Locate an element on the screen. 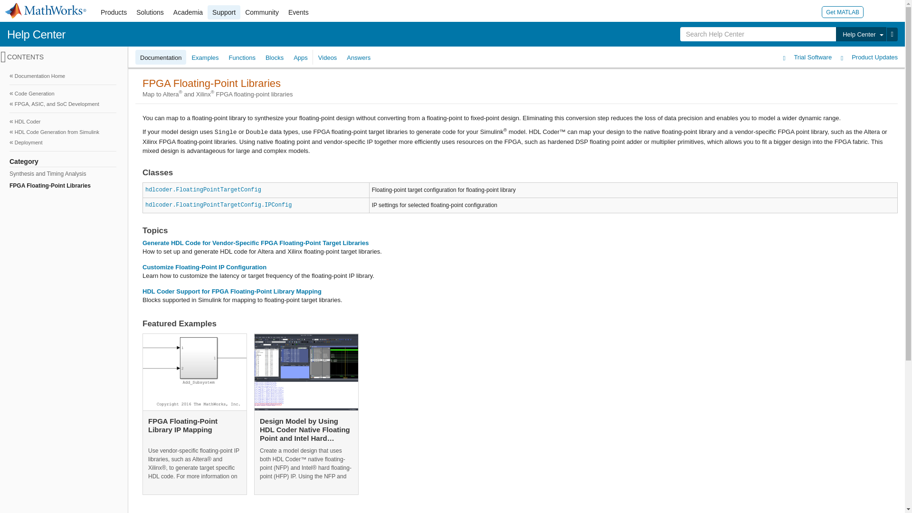  Help Center is located at coordinates (861, 34).